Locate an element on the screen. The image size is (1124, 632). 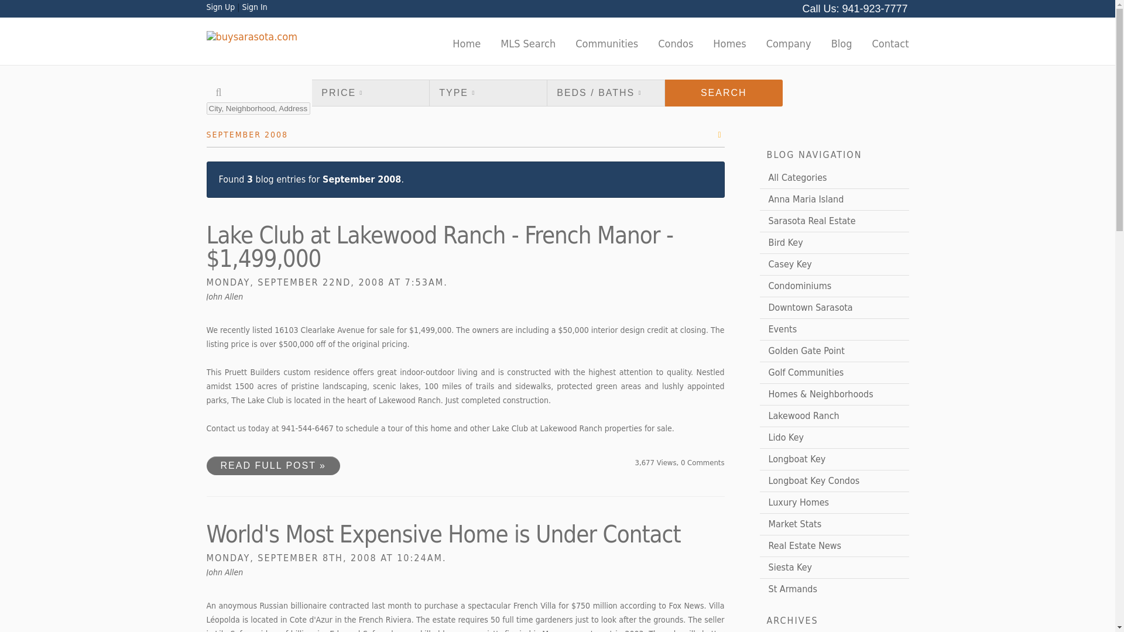
World's Most Expensive Home is Under Contact is located at coordinates (443, 534).